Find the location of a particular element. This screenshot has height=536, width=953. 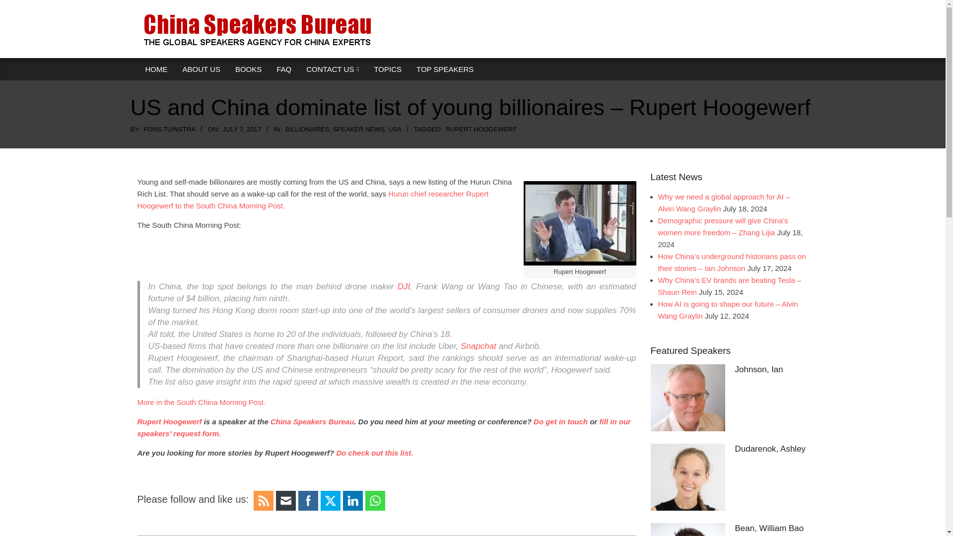

Friday, July 7, 2017, 7:32 am is located at coordinates (241, 129).